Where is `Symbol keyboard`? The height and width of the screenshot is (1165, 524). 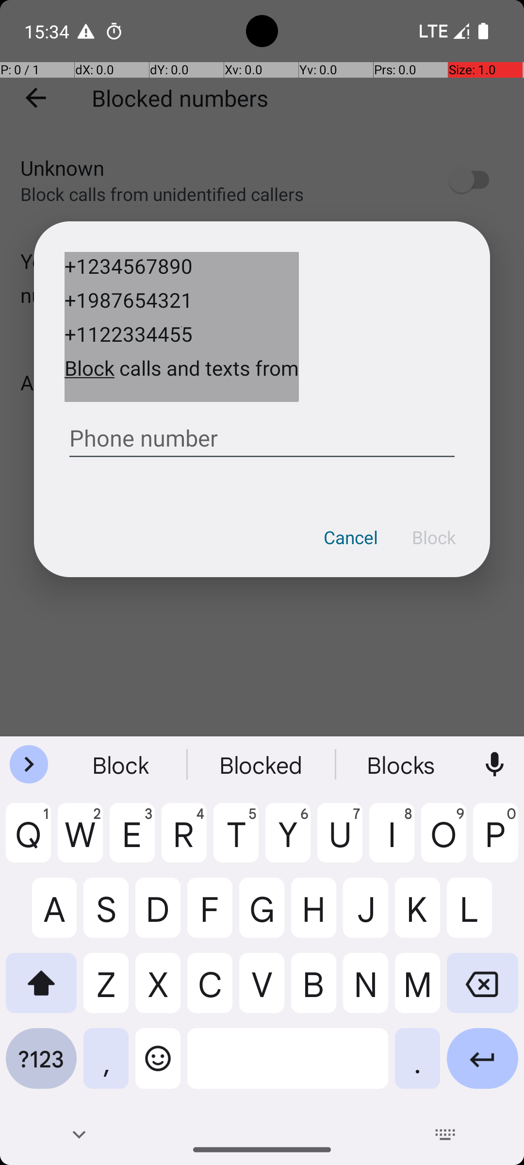 Symbol keyboard is located at coordinates (41, 1066).